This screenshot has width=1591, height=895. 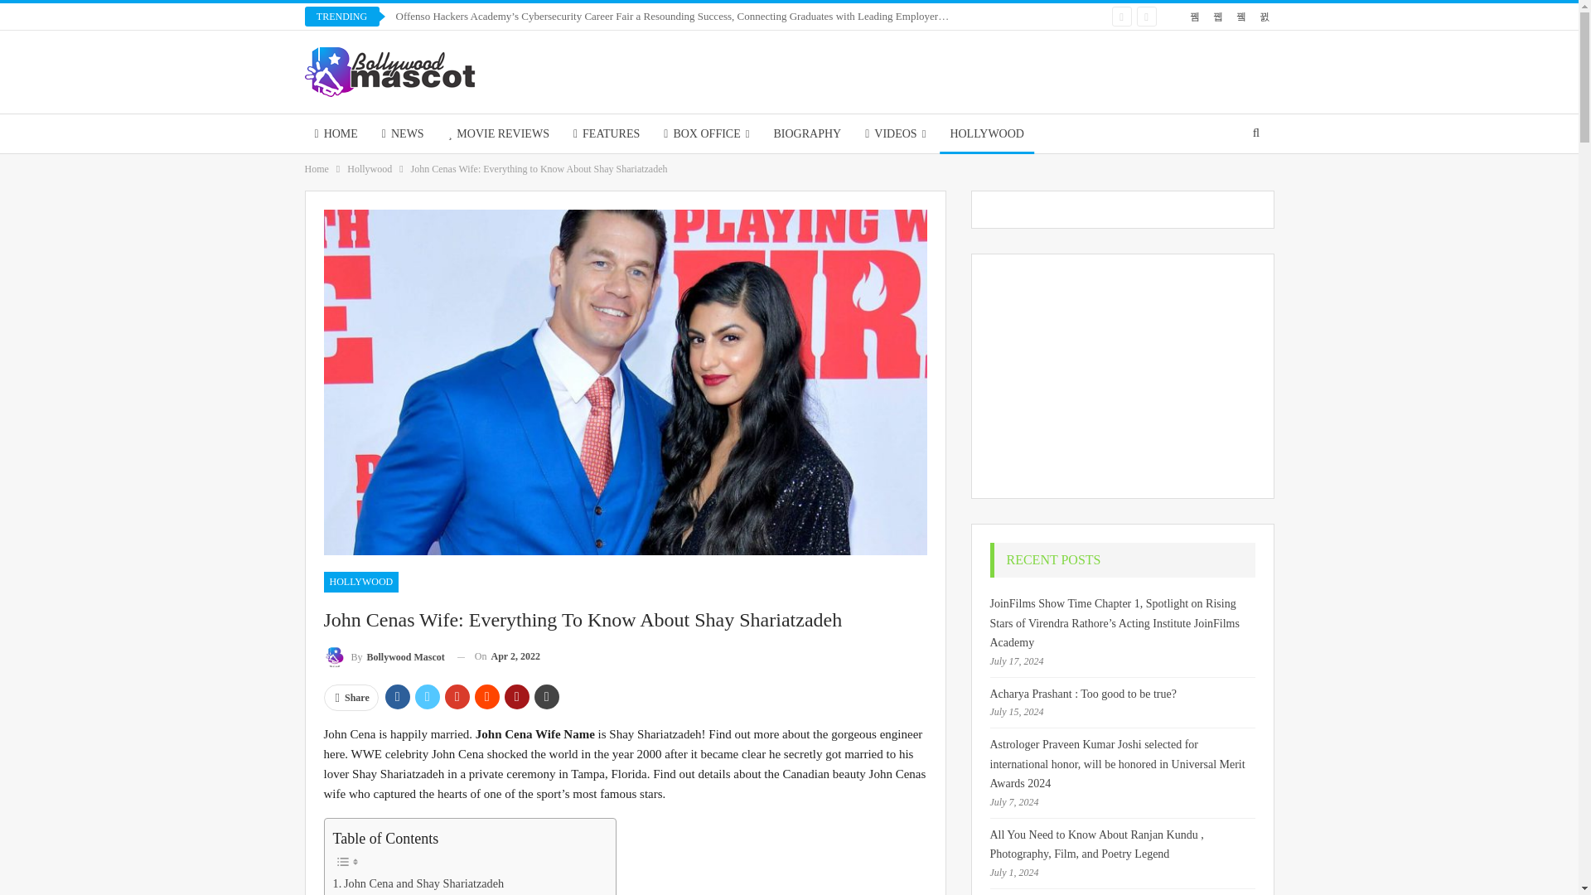 I want to click on Browse Author Articles, so click(x=383, y=656).